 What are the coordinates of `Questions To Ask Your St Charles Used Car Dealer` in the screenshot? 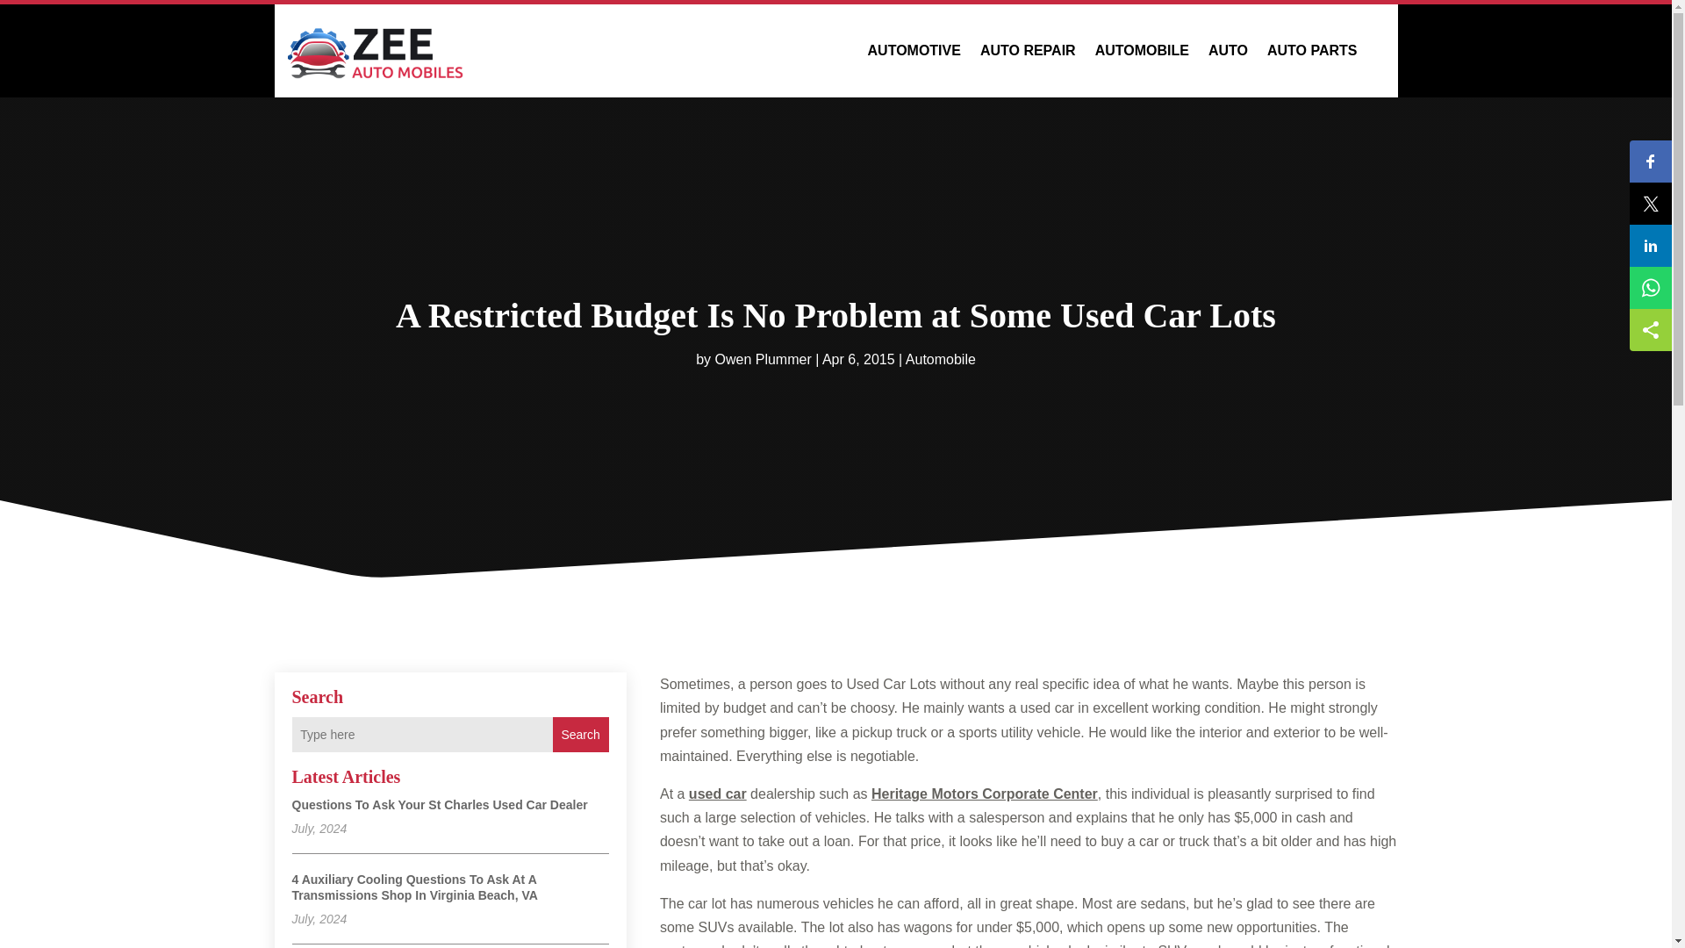 It's located at (439, 804).